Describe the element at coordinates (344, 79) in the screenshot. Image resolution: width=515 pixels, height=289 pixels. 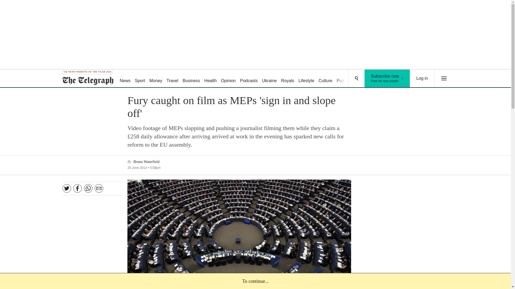
I see `Lifestyle` at that location.